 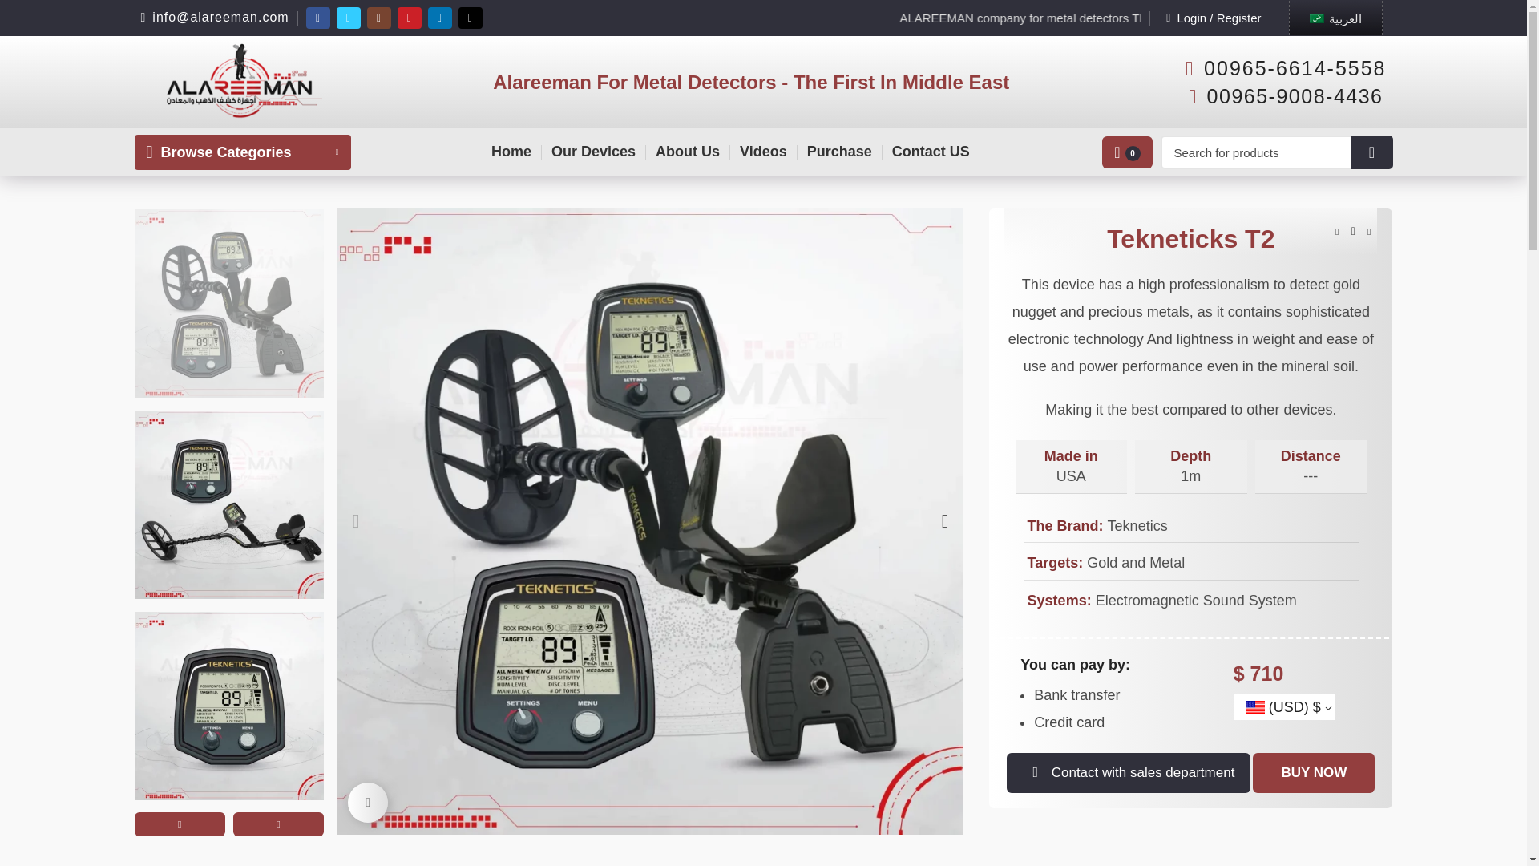 I want to click on Contact US, so click(x=930, y=152).